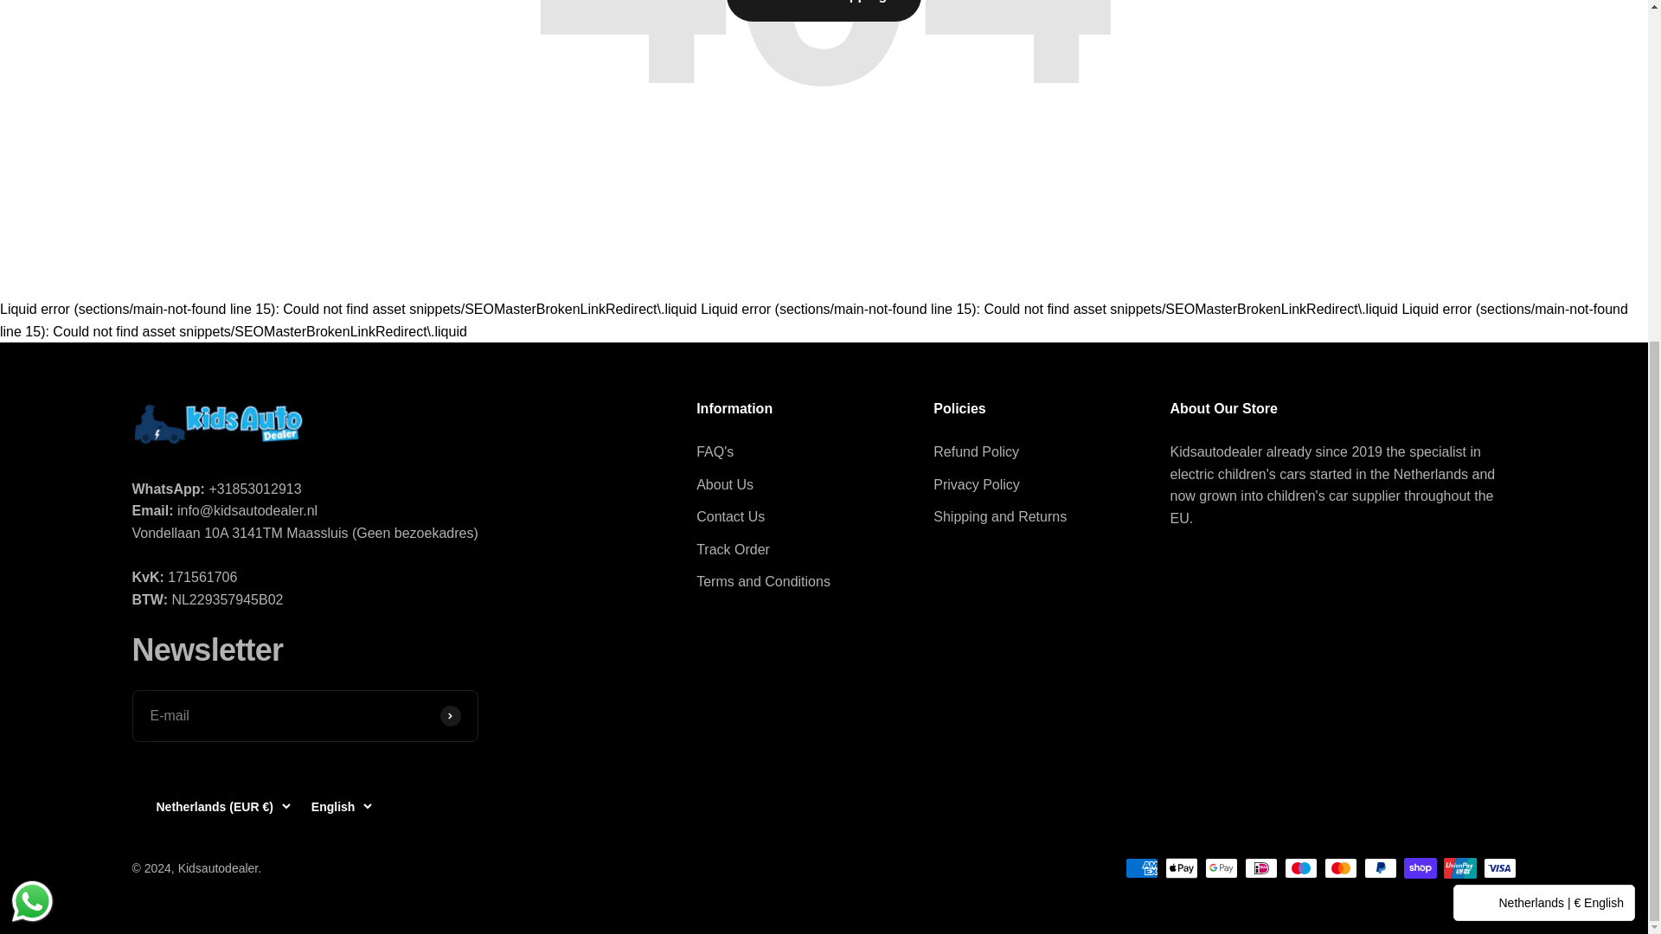 Image resolution: width=1661 pixels, height=934 pixels. I want to click on Track Order, so click(733, 550).